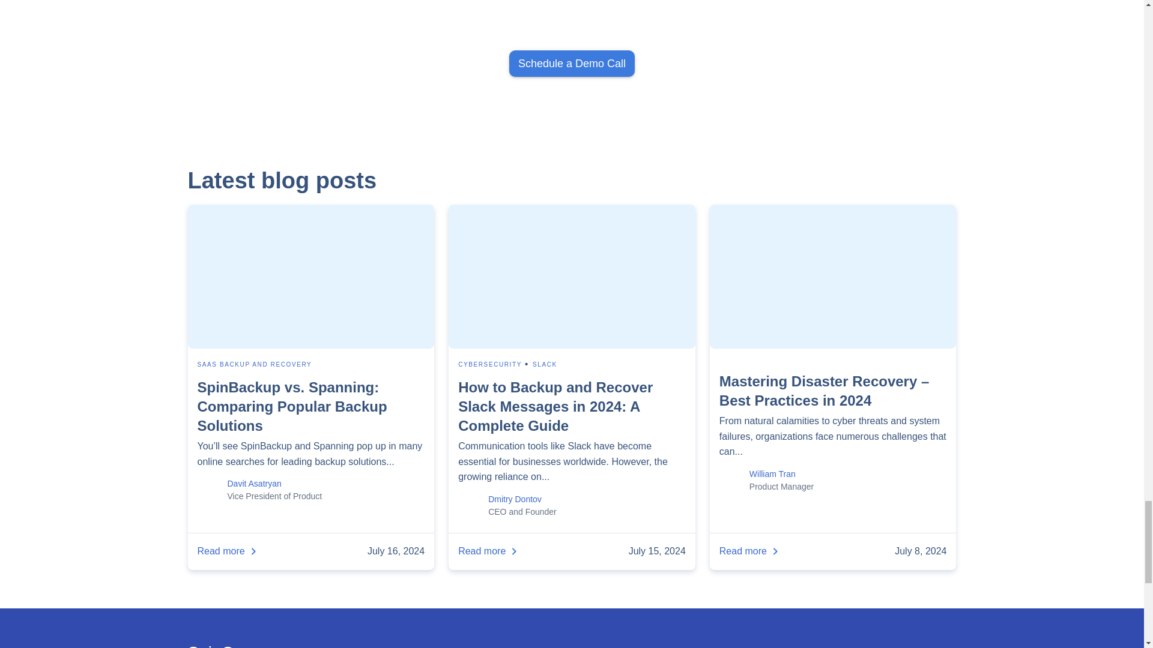  What do you see at coordinates (515, 499) in the screenshot?
I see `Posts by Dmitry Dontov` at bounding box center [515, 499].